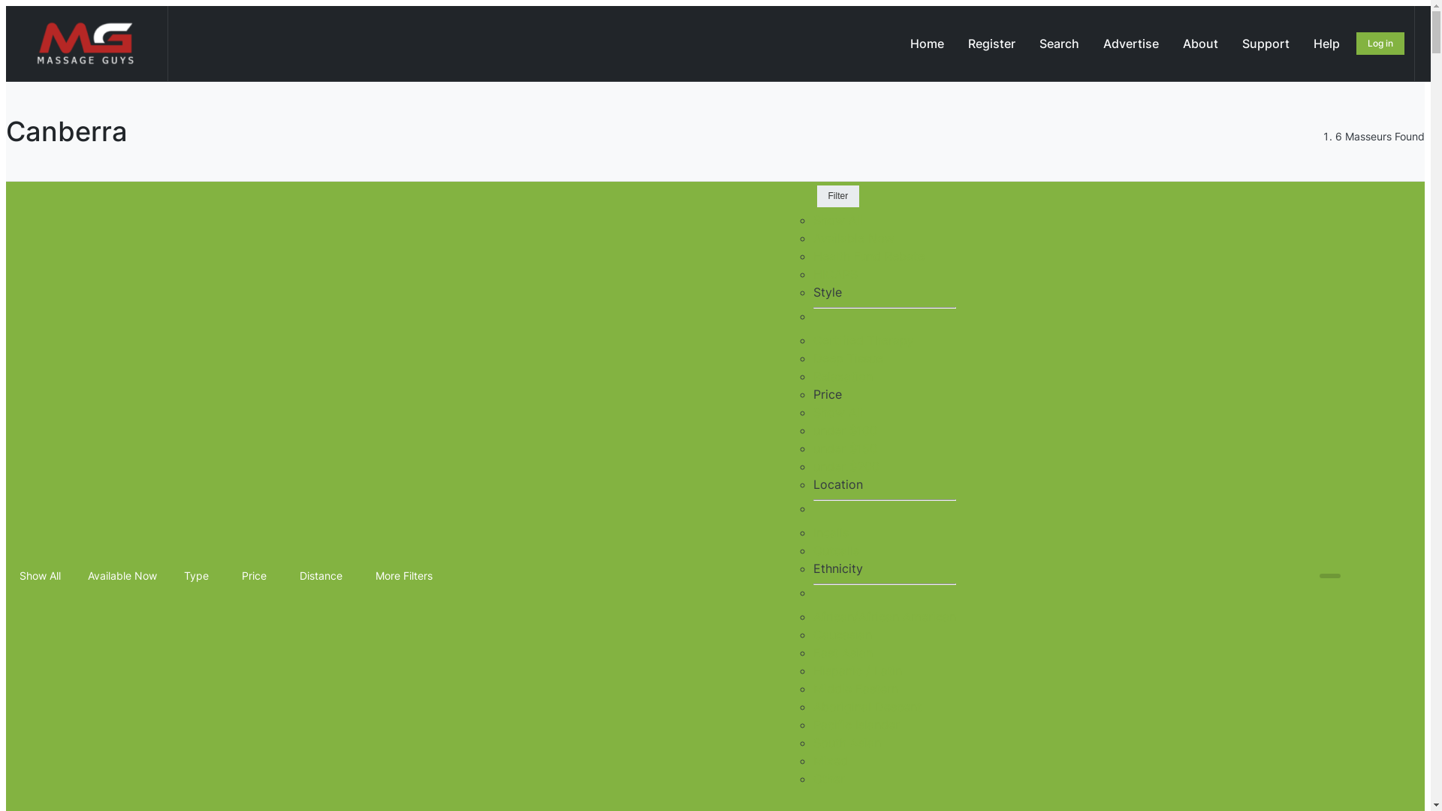 The image size is (1442, 811). What do you see at coordinates (846, 743) in the screenshot?
I see `South Asian` at bounding box center [846, 743].